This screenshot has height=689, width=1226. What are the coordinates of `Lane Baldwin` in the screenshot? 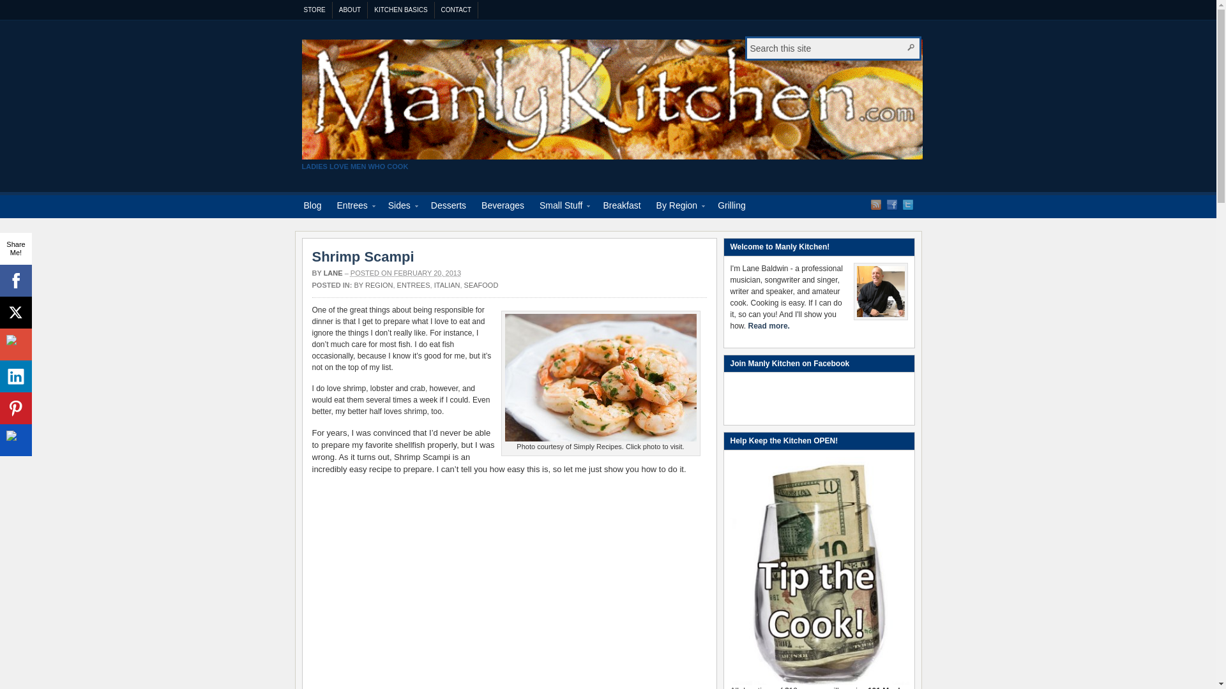 It's located at (880, 291).